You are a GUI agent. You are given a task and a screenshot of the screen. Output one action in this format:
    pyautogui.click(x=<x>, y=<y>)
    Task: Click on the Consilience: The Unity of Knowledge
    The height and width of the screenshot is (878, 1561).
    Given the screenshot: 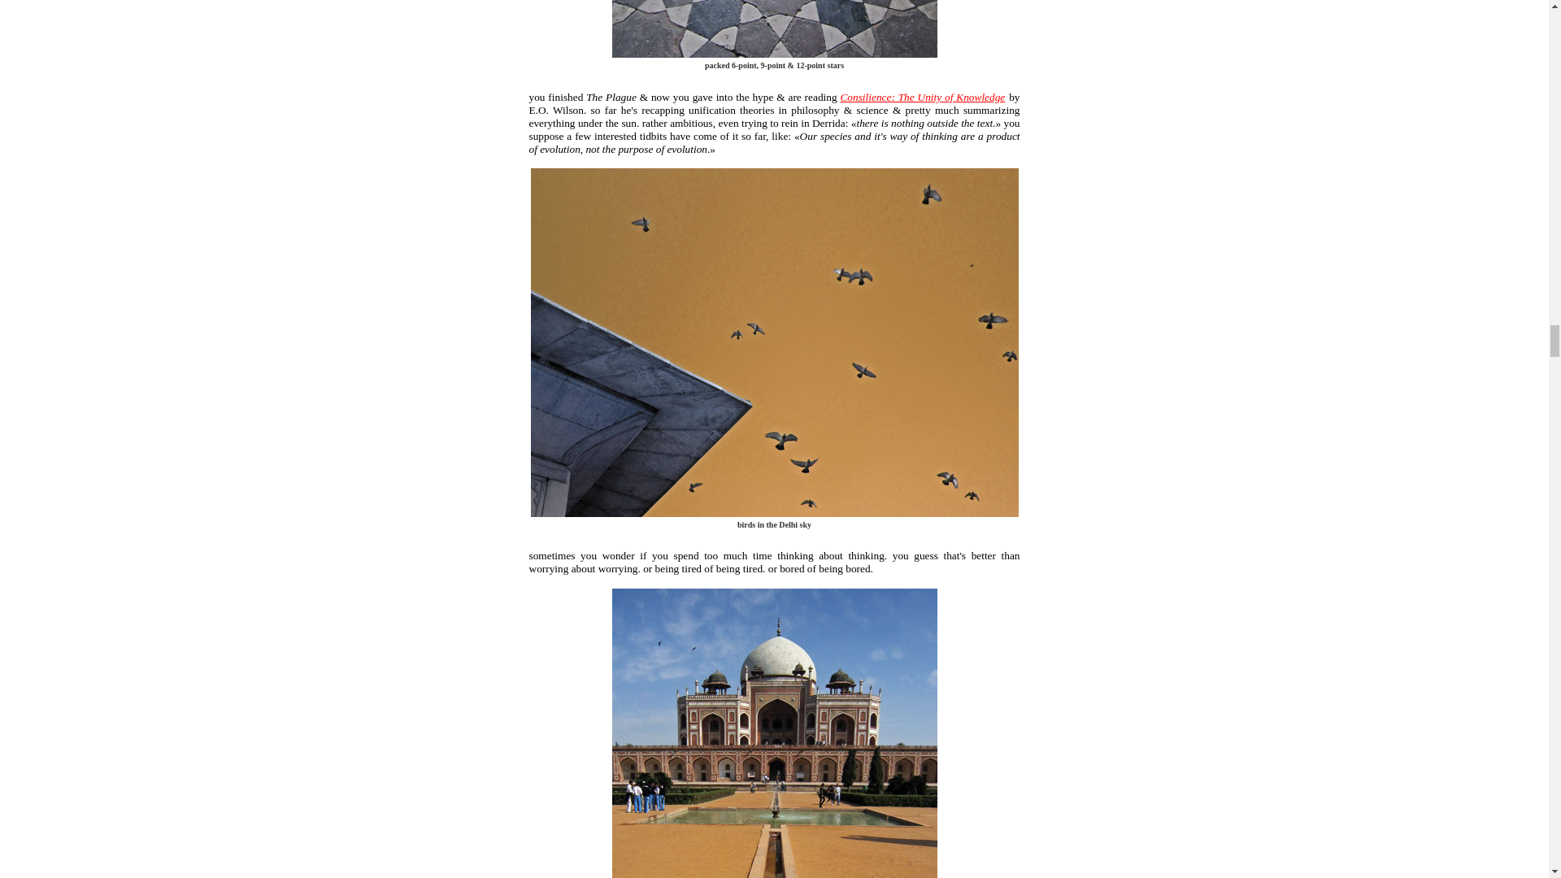 What is the action you would take?
    pyautogui.click(x=922, y=98)
    